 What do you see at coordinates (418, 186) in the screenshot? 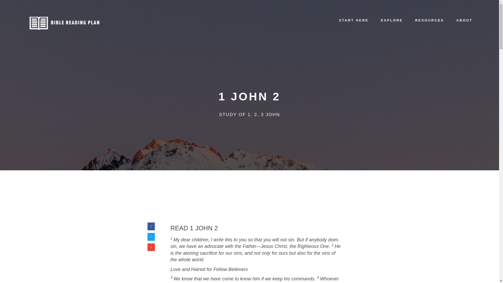
I see `EXPLORE` at bounding box center [418, 186].